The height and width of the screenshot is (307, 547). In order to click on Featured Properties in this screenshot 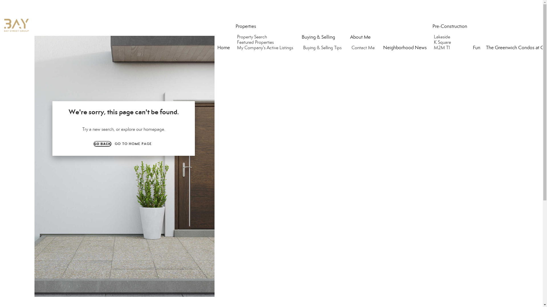, I will do `click(256, 42)`.